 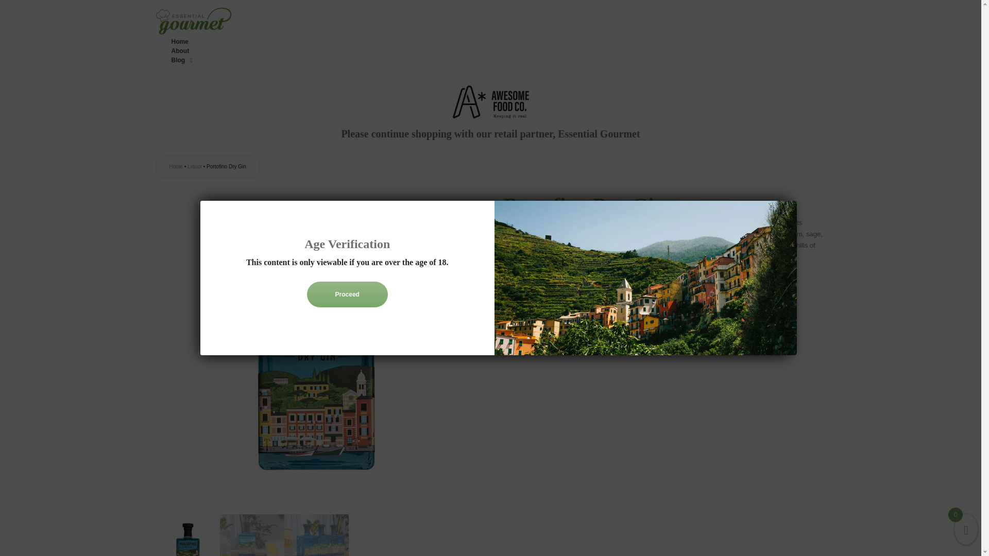 What do you see at coordinates (538, 268) in the screenshot?
I see `Liquor` at bounding box center [538, 268].